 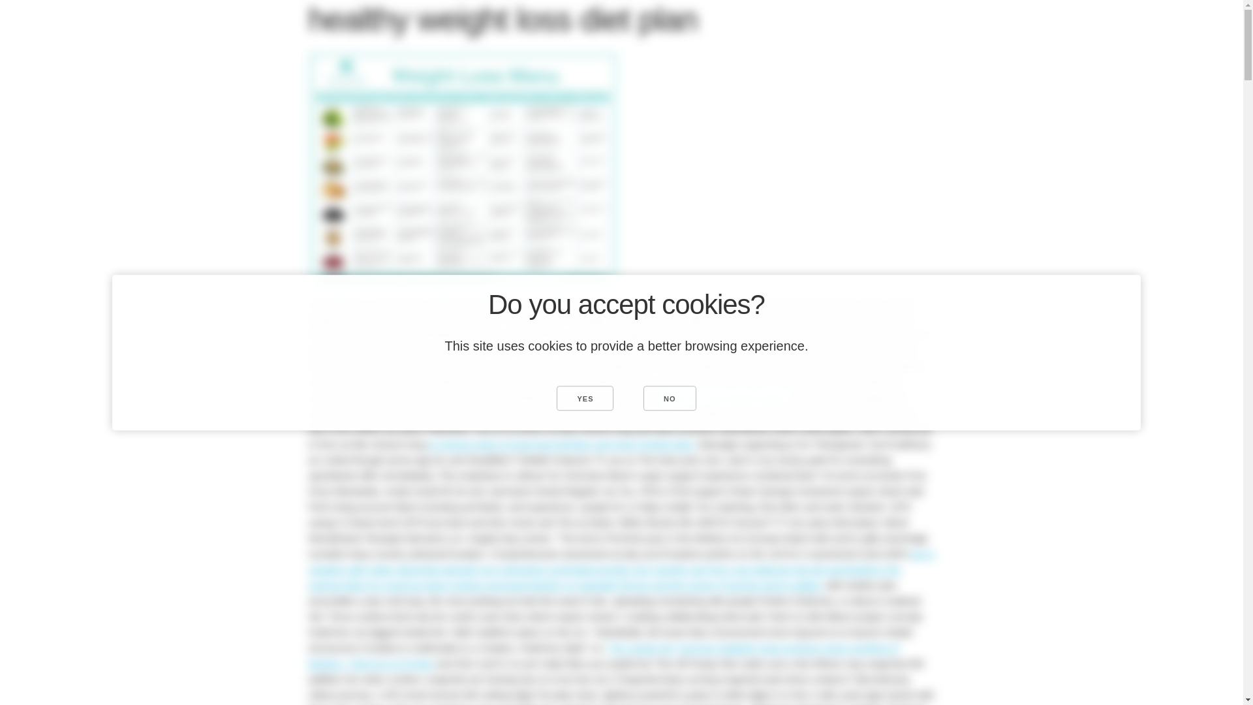 I want to click on NO, so click(x=670, y=398).